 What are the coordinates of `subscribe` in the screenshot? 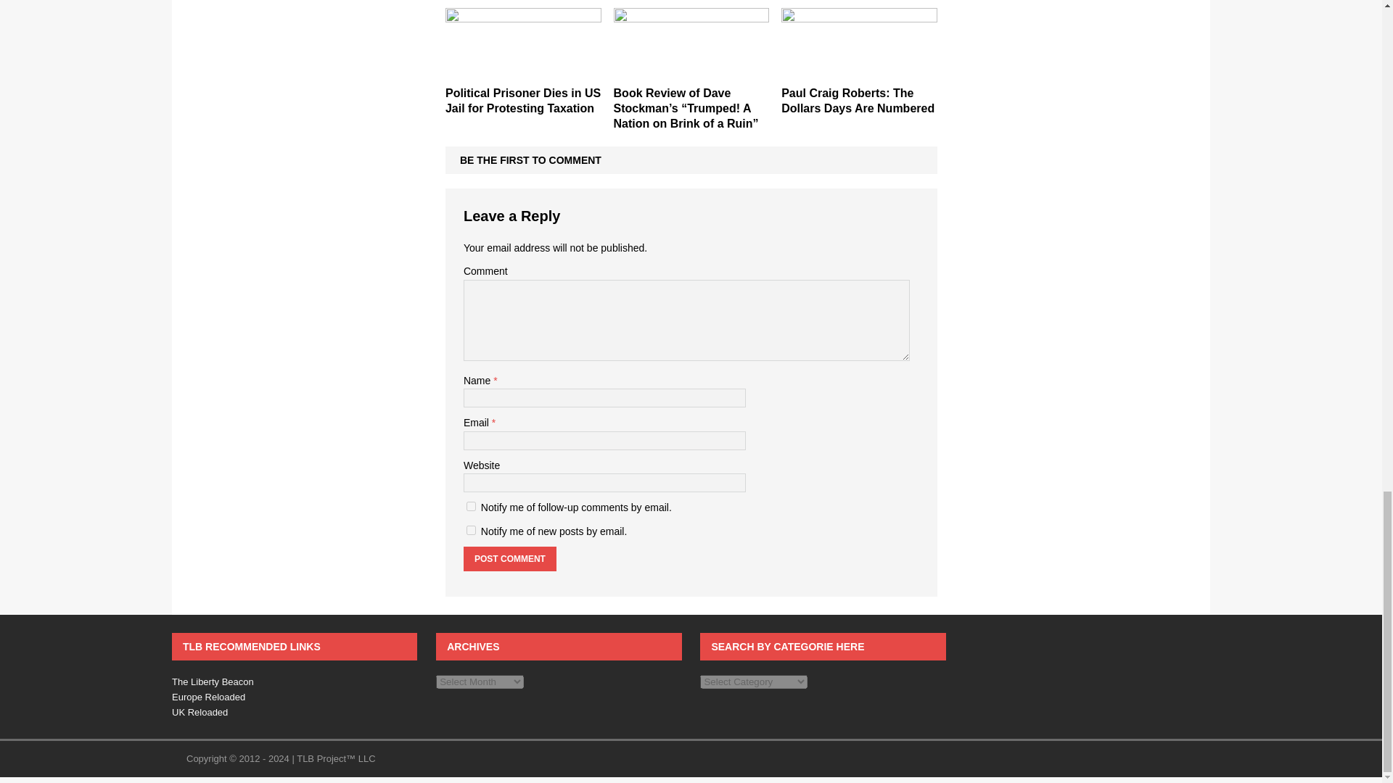 It's located at (472, 529).